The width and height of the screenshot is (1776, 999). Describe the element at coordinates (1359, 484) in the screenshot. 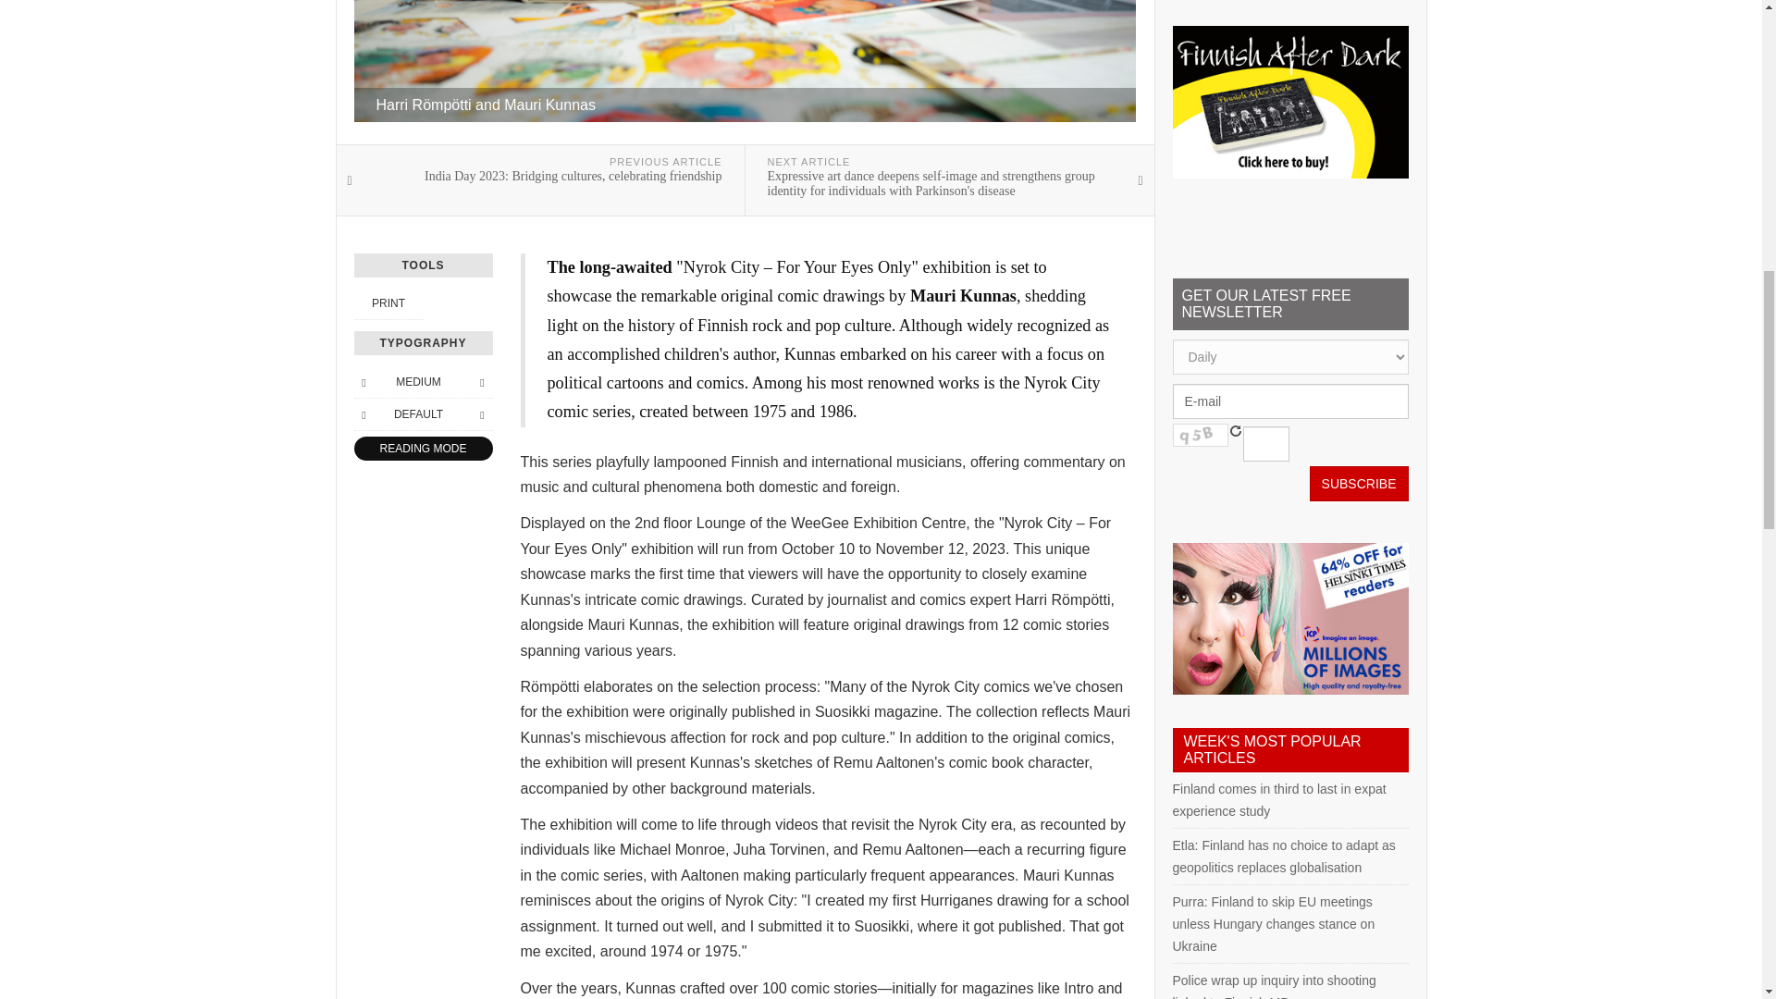

I see `Subscribe` at that location.